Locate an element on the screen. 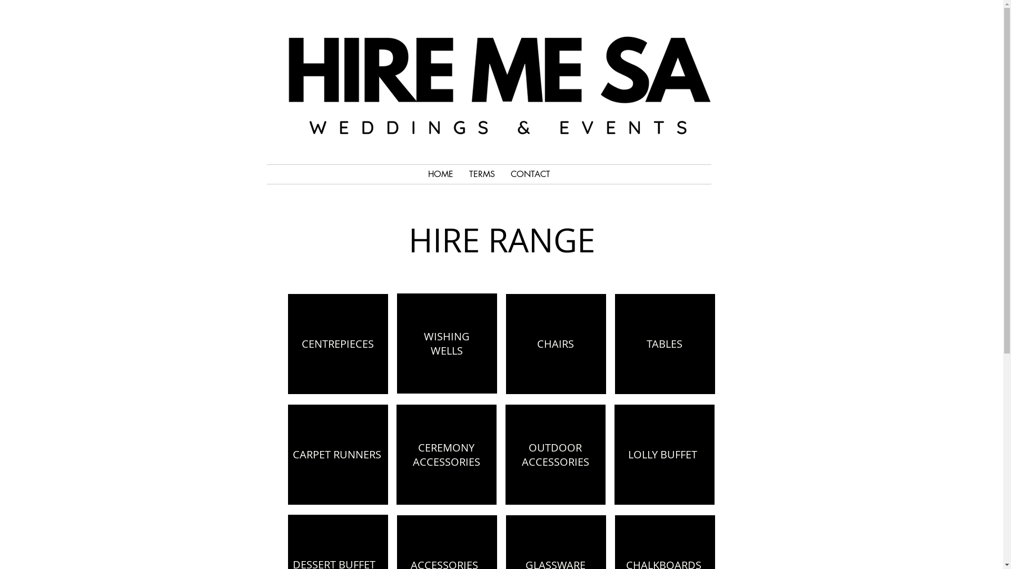 This screenshot has width=1011, height=569. CENTREPIECES is located at coordinates (337, 344).